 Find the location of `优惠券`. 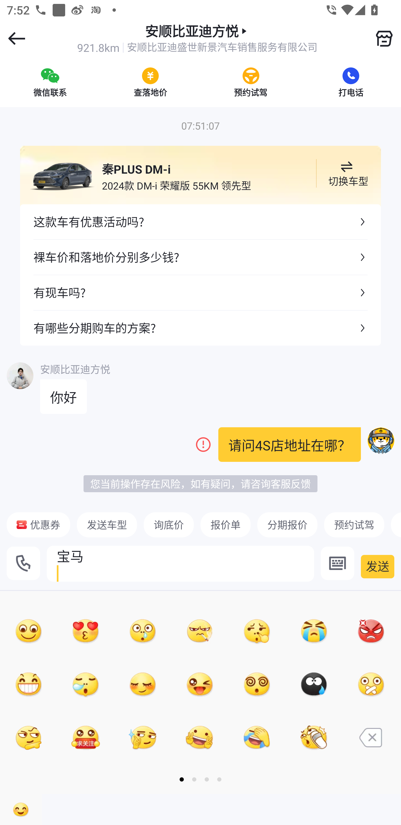

优惠券 is located at coordinates (38, 525).